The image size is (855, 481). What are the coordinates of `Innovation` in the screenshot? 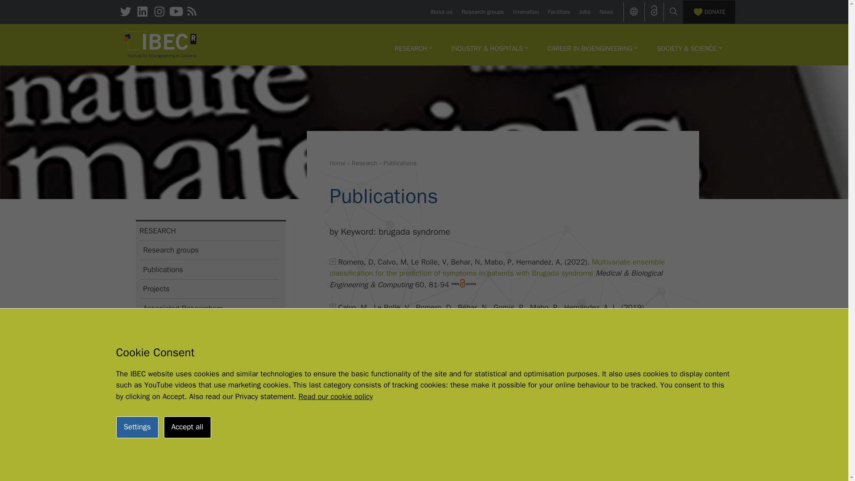 It's located at (525, 12).